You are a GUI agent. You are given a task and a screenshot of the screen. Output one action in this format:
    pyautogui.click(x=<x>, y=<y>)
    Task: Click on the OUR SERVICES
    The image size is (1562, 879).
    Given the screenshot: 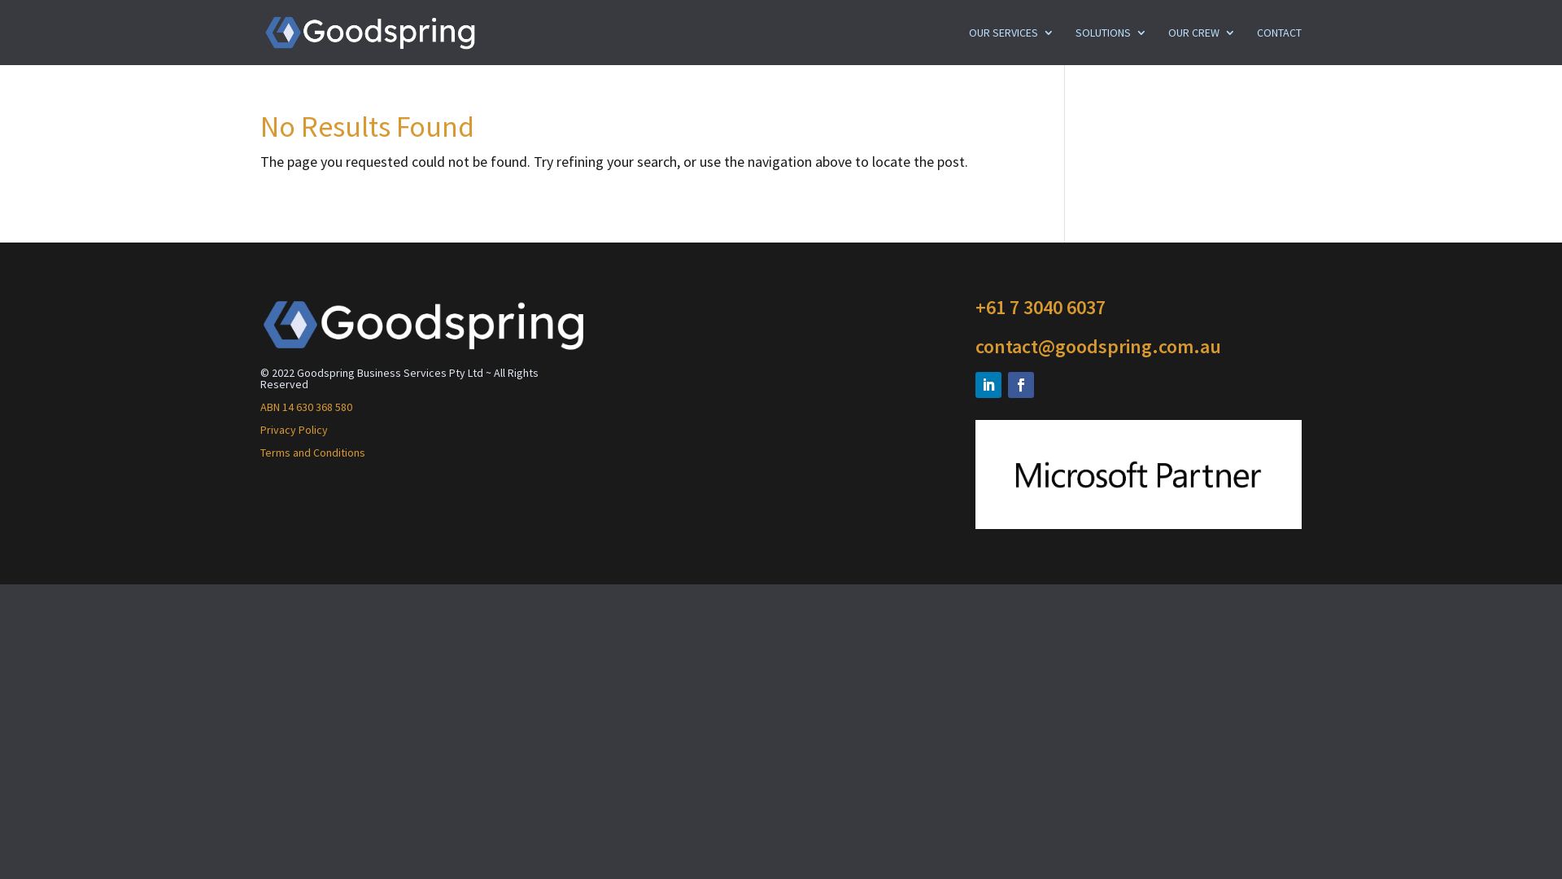 What is the action you would take?
    pyautogui.click(x=1012, y=46)
    